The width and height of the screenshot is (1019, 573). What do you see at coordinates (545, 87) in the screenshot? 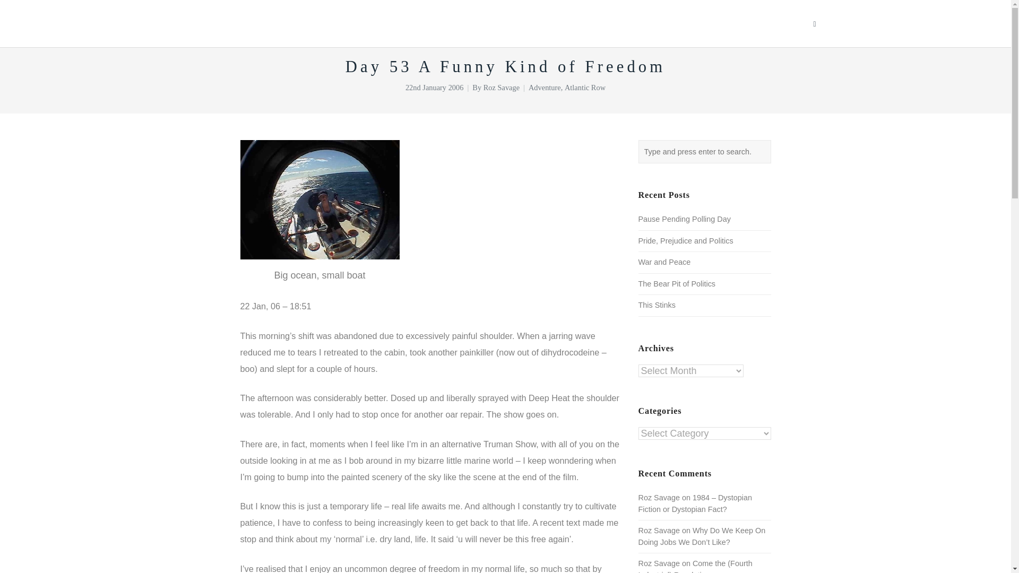
I see `View all posts in Adventure` at bounding box center [545, 87].